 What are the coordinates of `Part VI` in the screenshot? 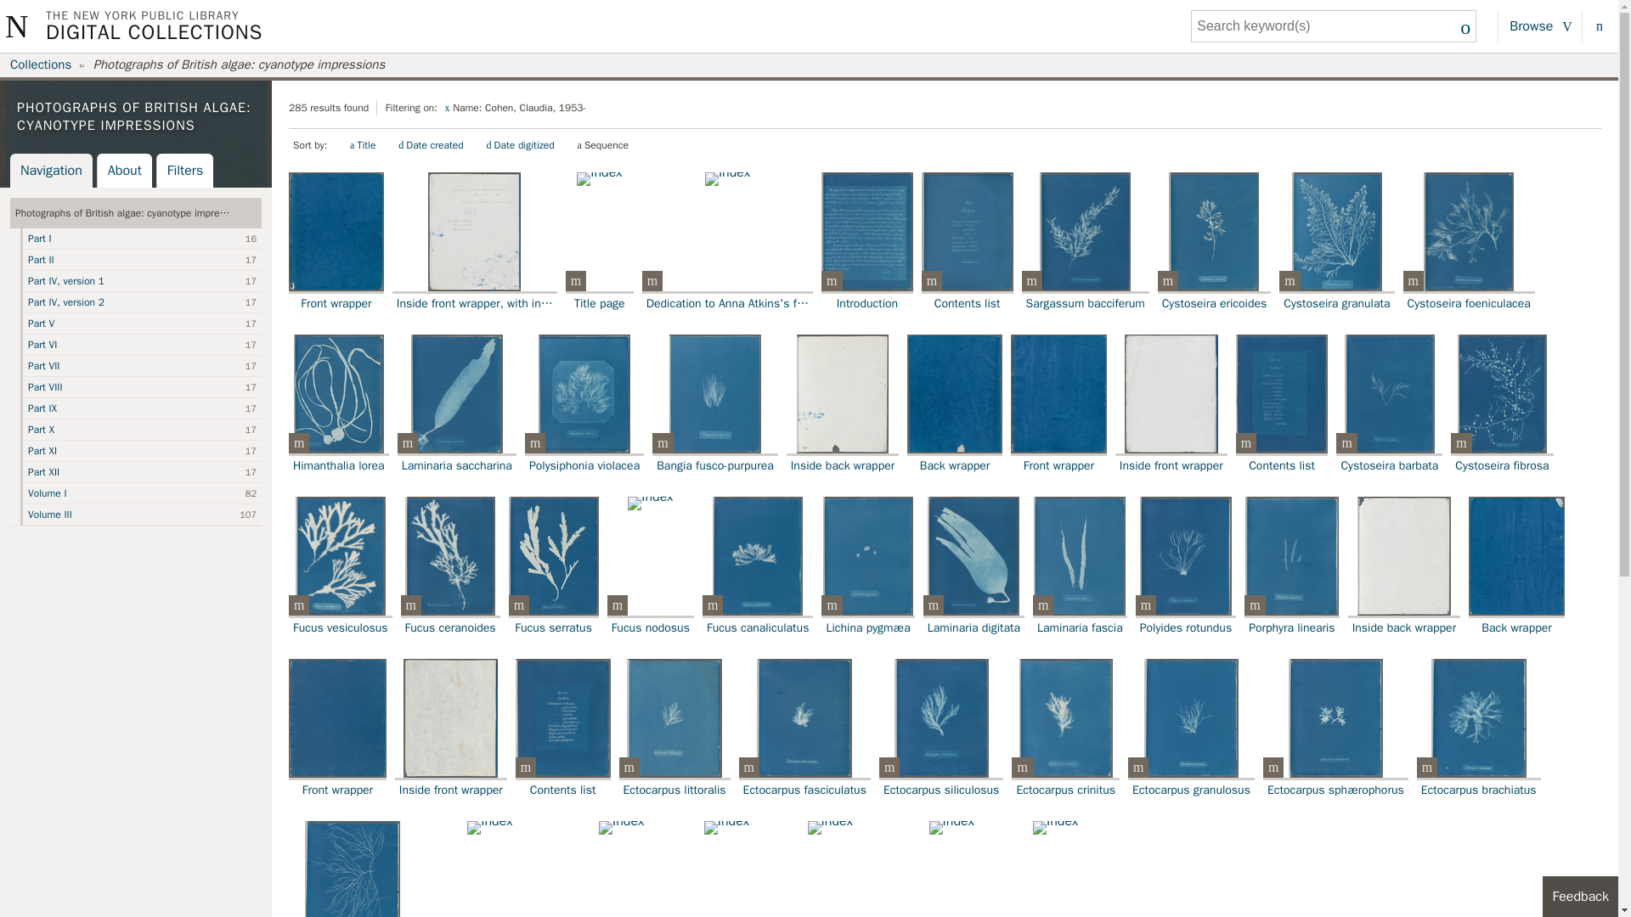 It's located at (141, 345).